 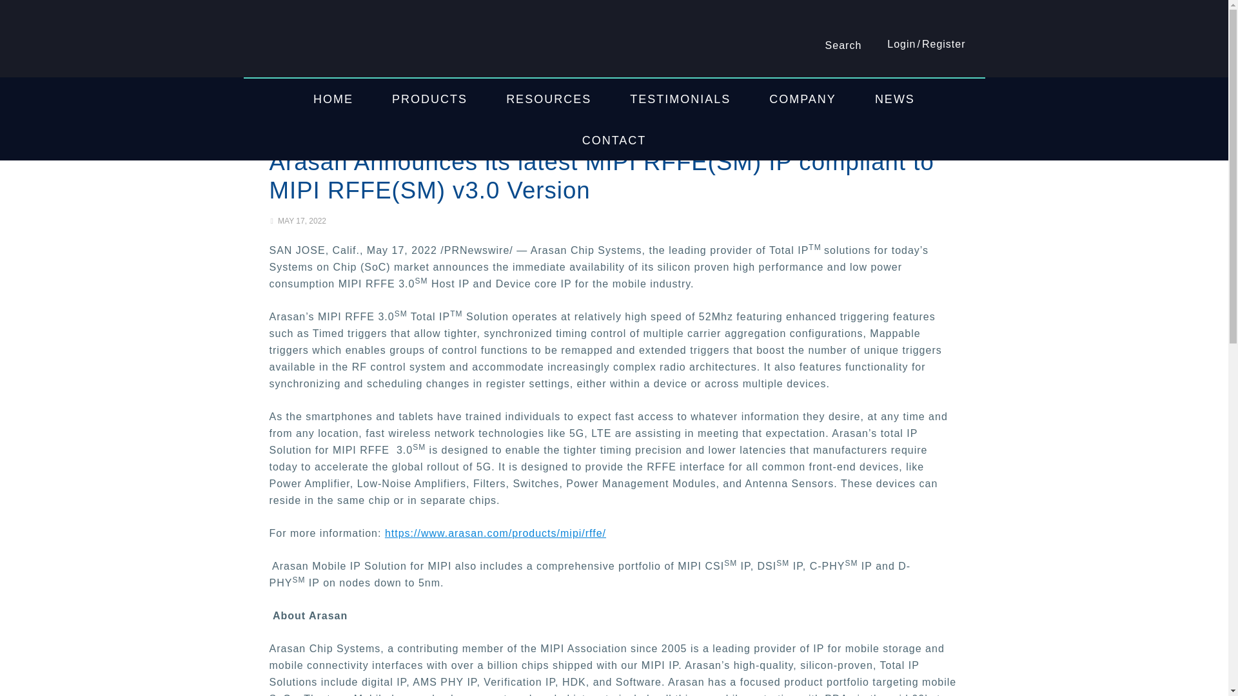 What do you see at coordinates (614, 139) in the screenshot?
I see `CONTACT` at bounding box center [614, 139].